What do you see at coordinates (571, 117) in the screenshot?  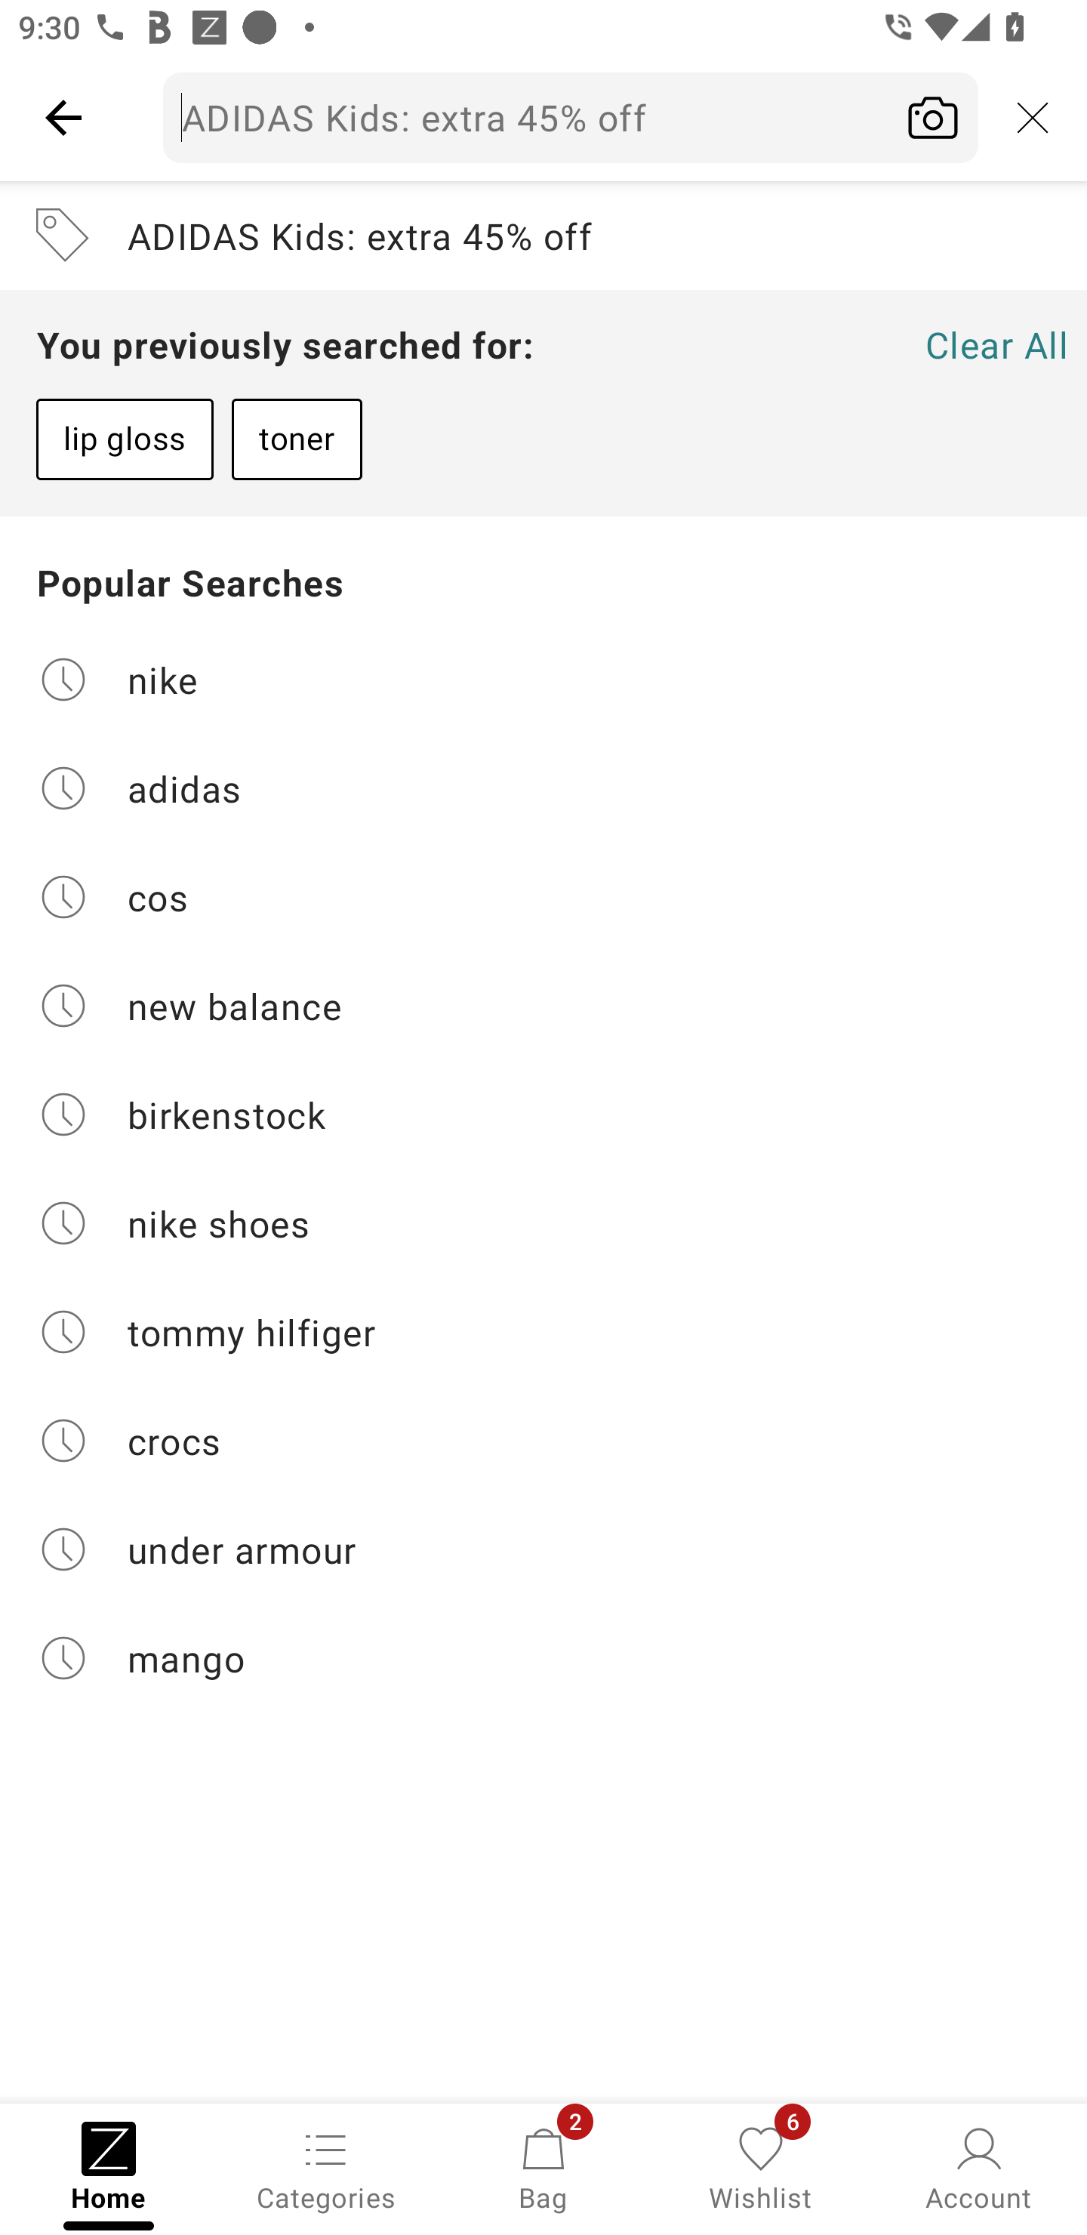 I see `ADIDAS Kids: extra 45% off` at bounding box center [571, 117].